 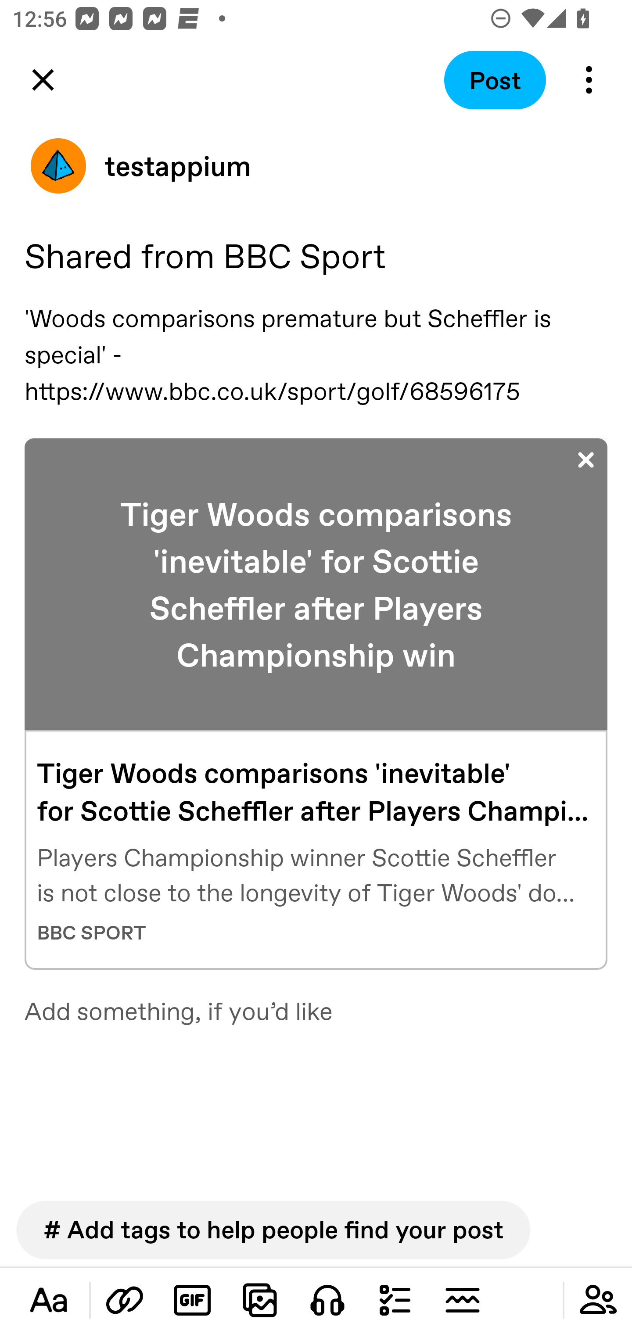 What do you see at coordinates (125, 1300) in the screenshot?
I see `Add text to post` at bounding box center [125, 1300].